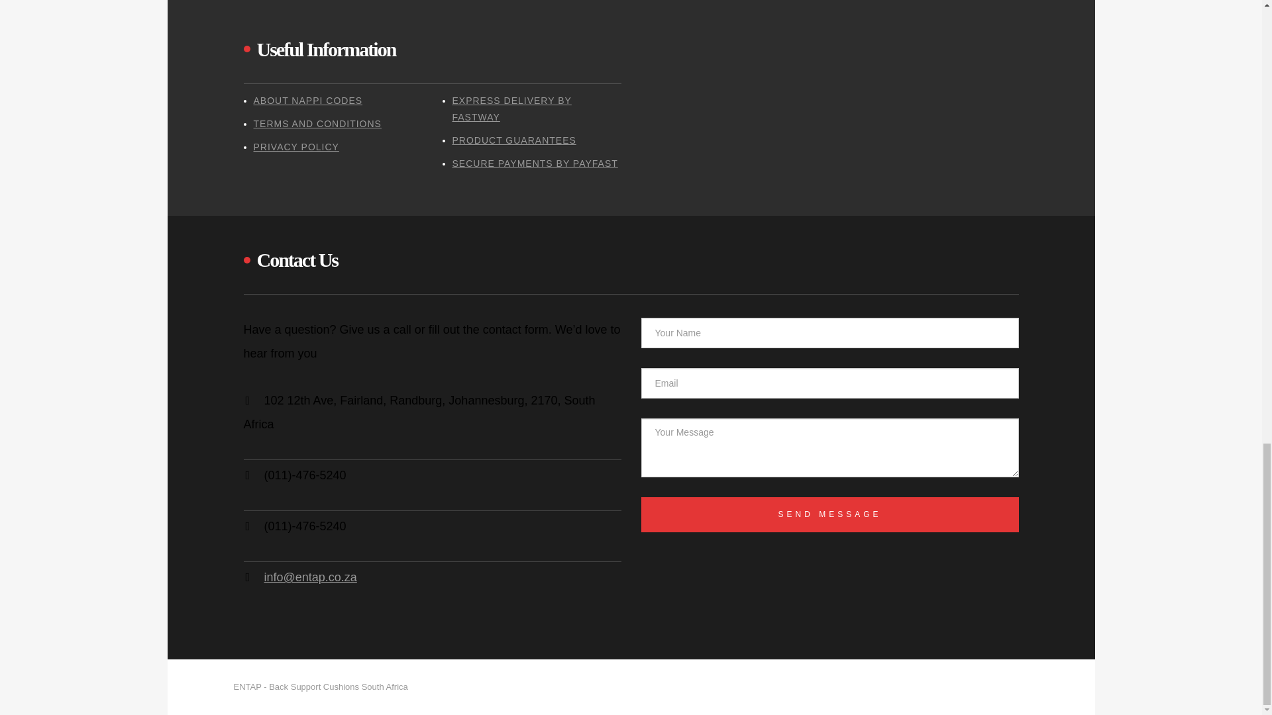  I want to click on ABOUT NAPPI CODES, so click(307, 100).